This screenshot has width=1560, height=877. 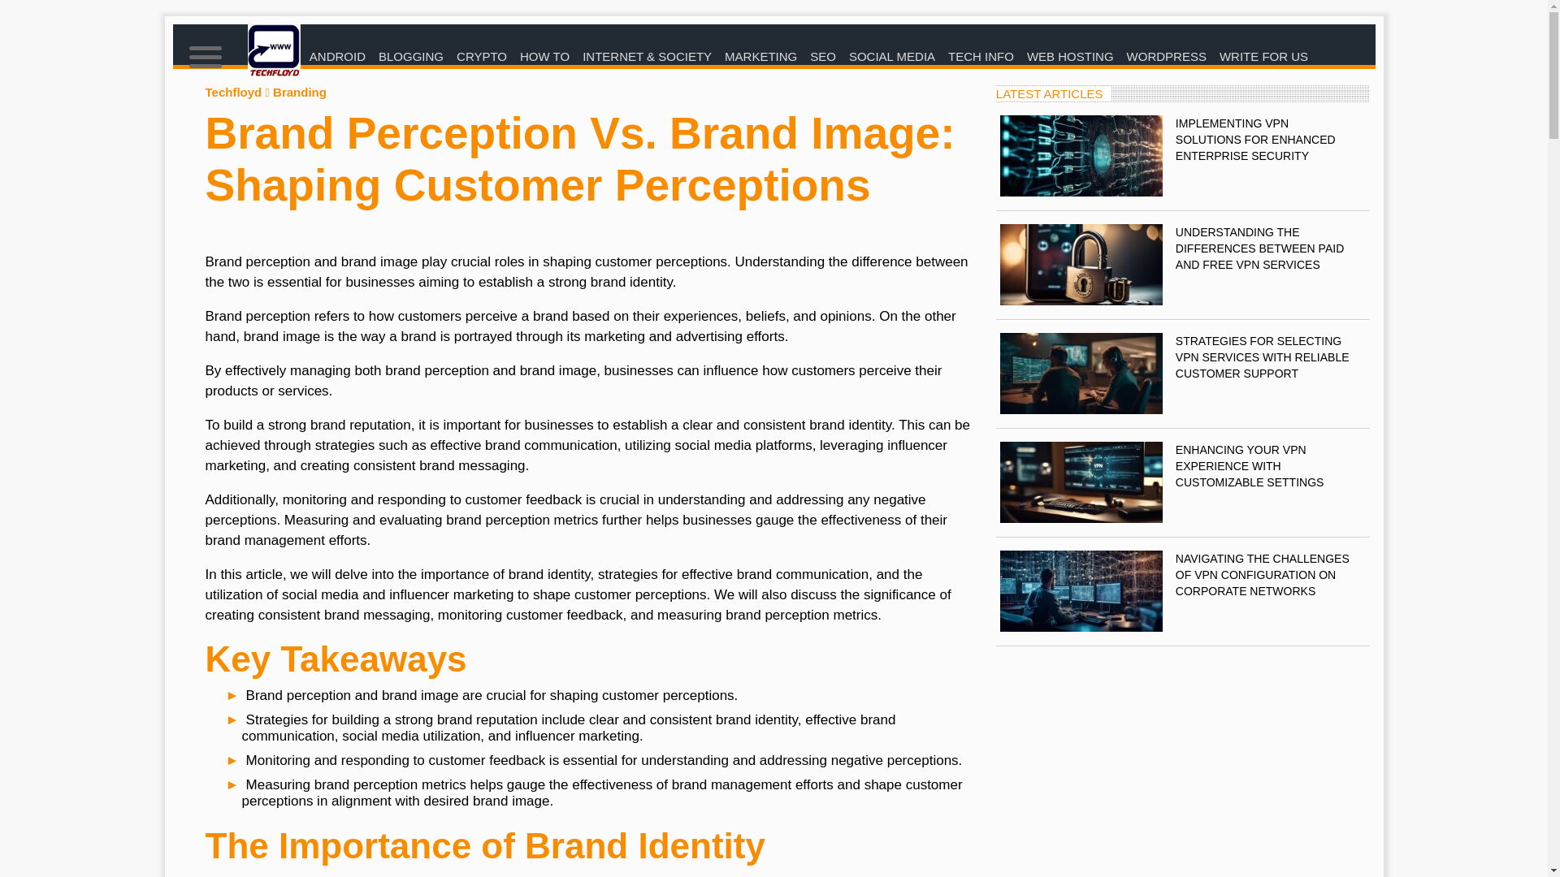 What do you see at coordinates (1183, 759) in the screenshot?
I see `Advertisement` at bounding box center [1183, 759].